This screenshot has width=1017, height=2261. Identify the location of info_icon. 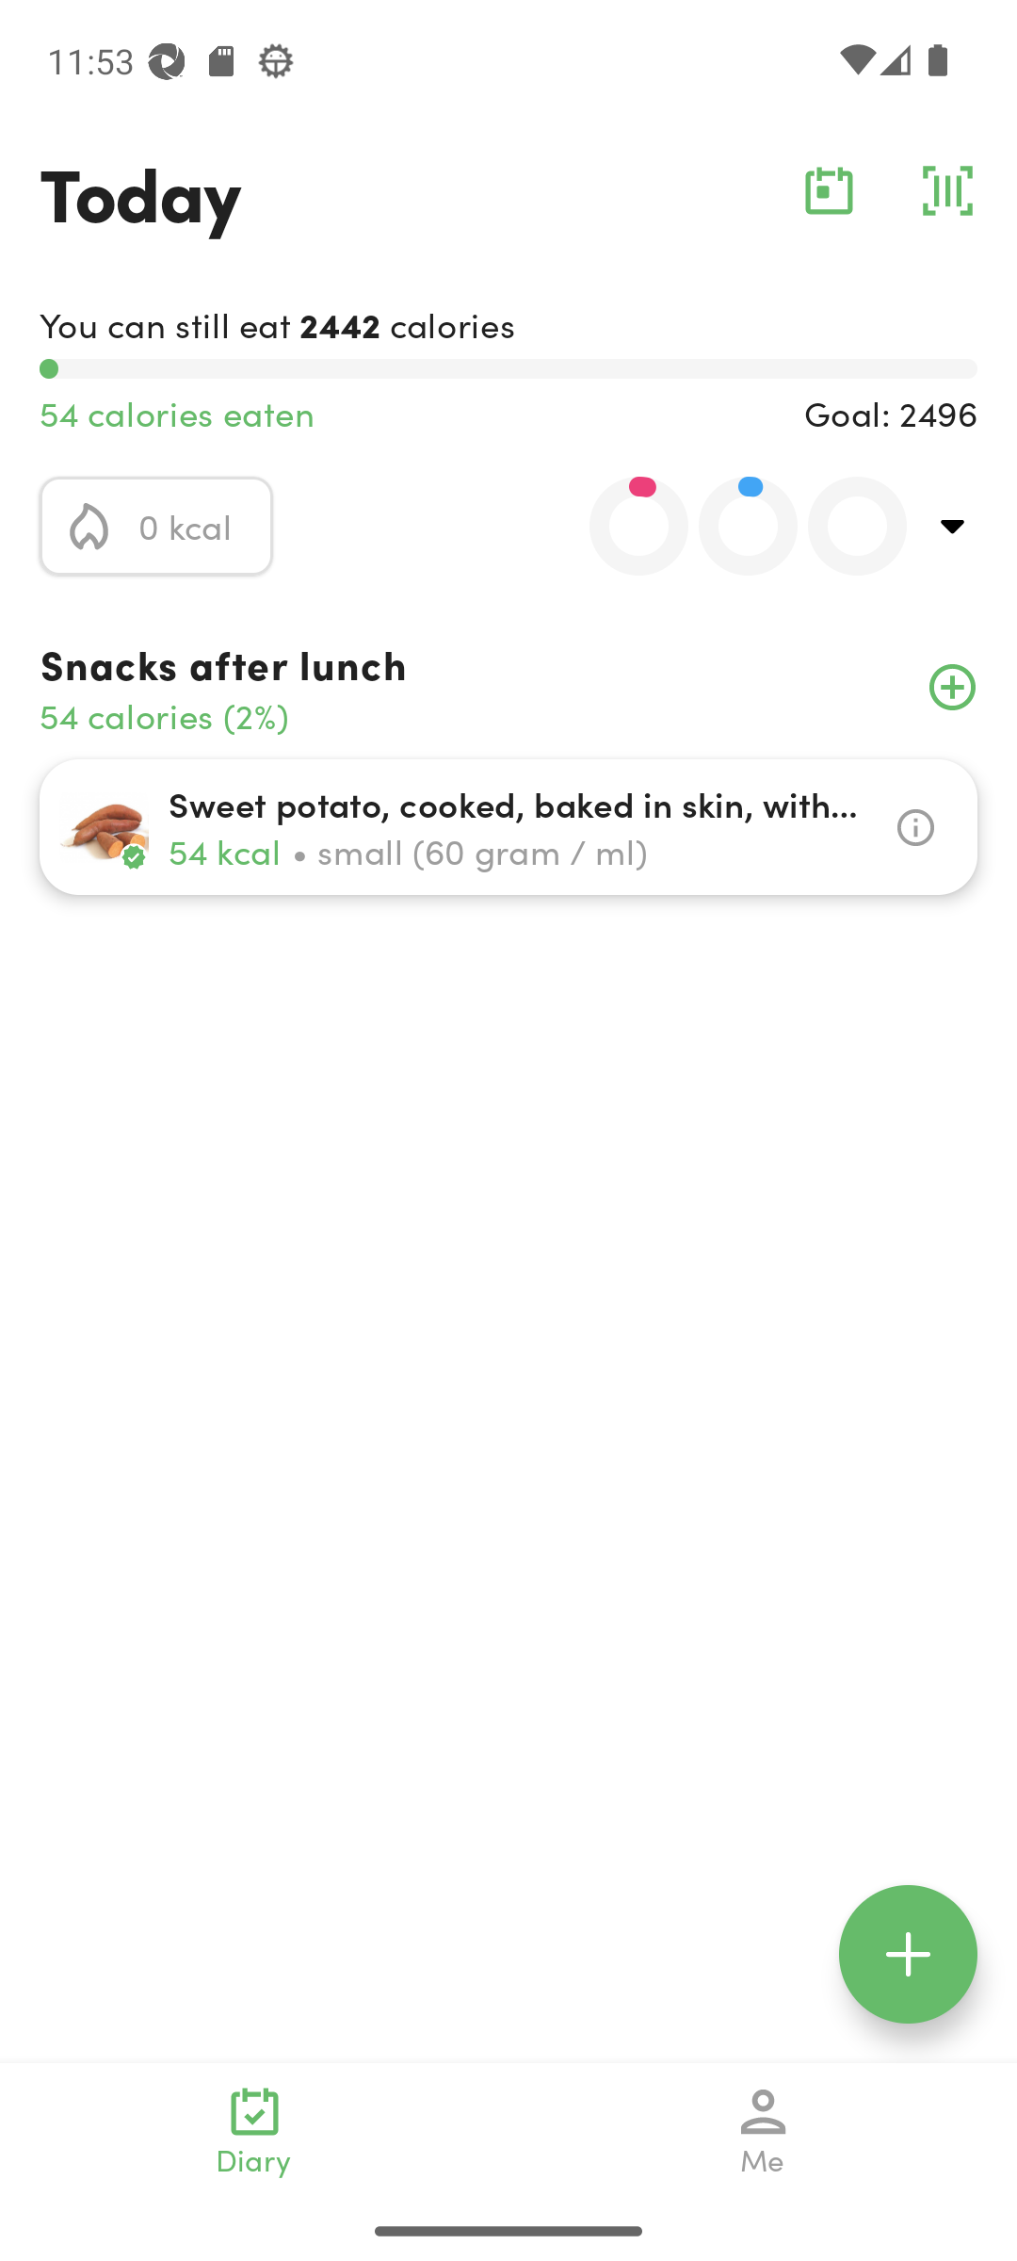
(915, 827).